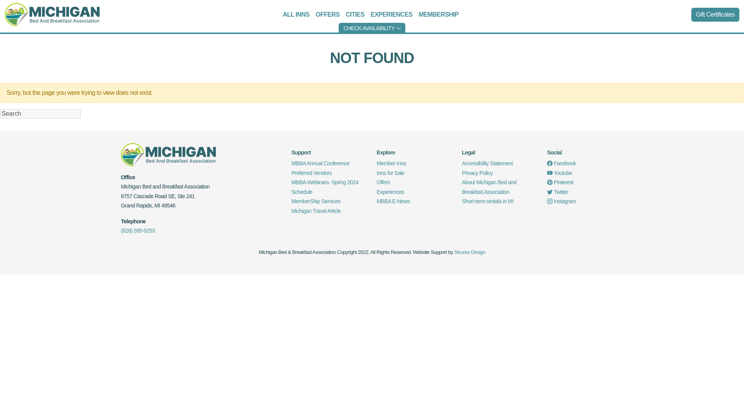 This screenshot has width=744, height=418. Describe the element at coordinates (328, 15) in the screenshot. I see `OFFERS` at that location.